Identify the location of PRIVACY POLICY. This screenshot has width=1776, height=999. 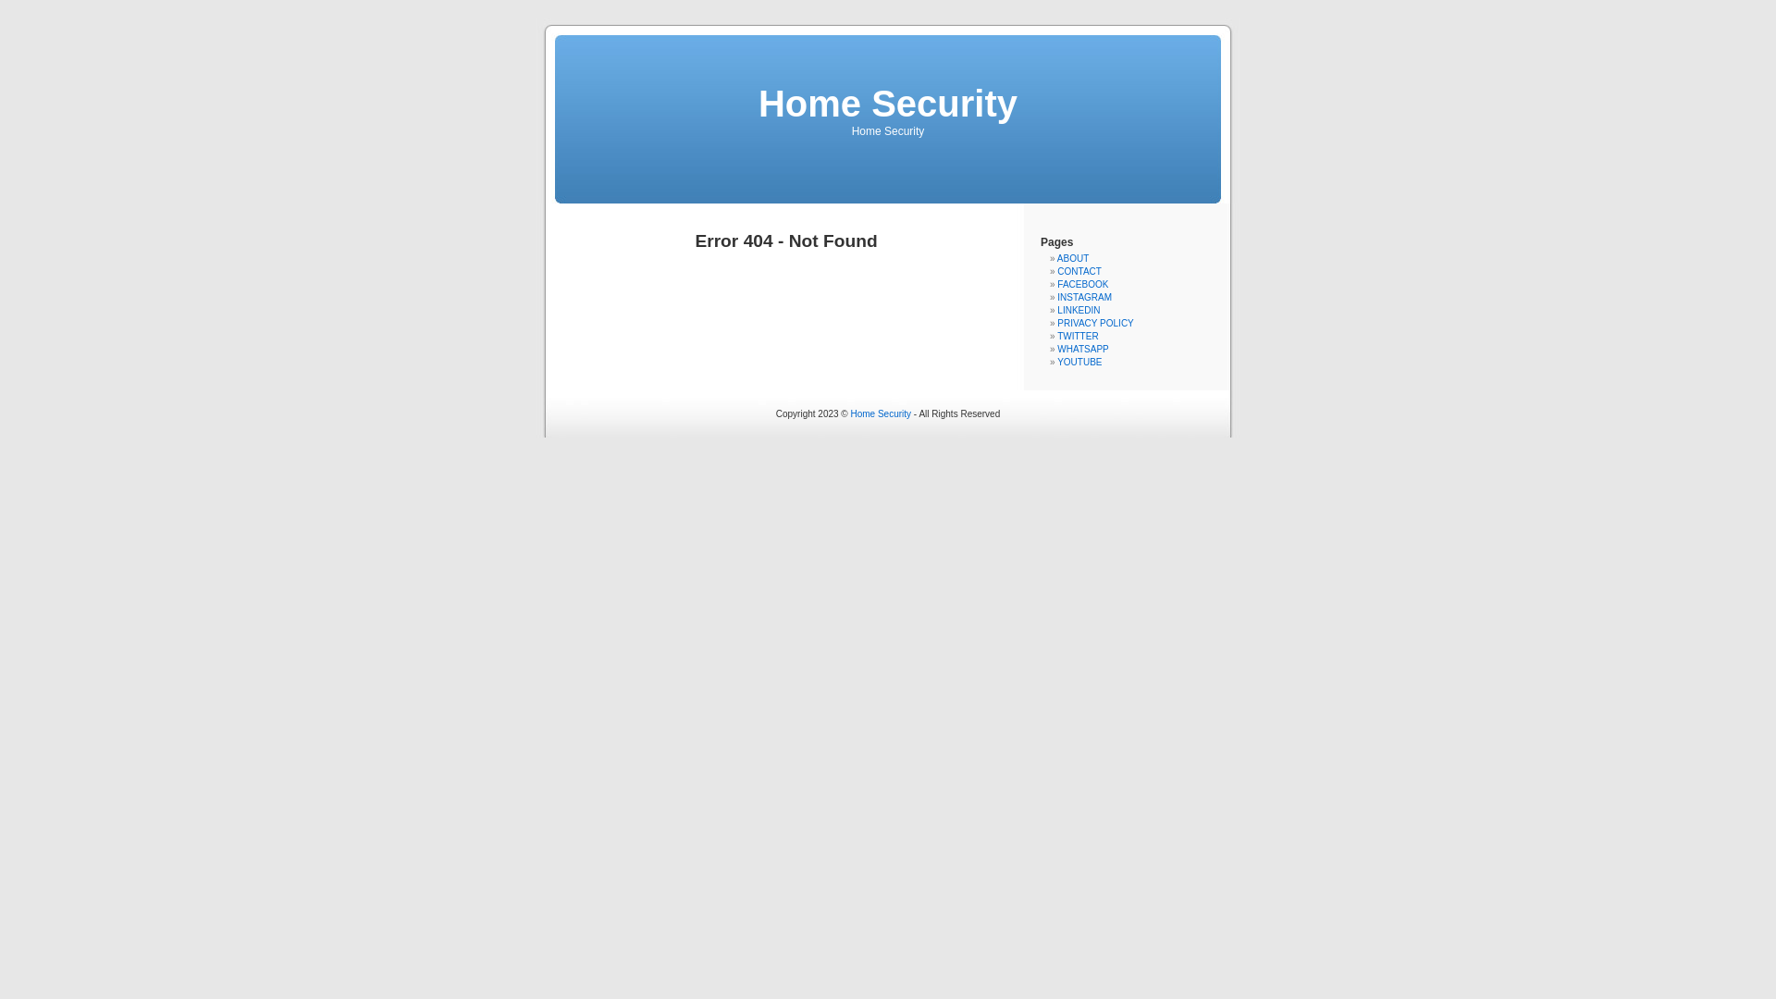
(1095, 324).